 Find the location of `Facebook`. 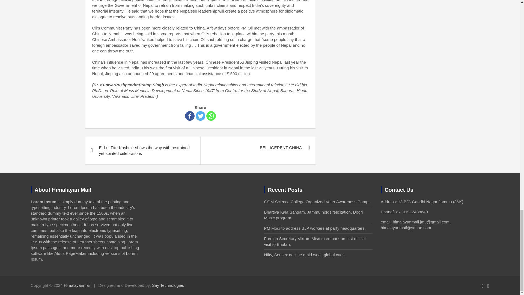

Facebook is located at coordinates (189, 116).